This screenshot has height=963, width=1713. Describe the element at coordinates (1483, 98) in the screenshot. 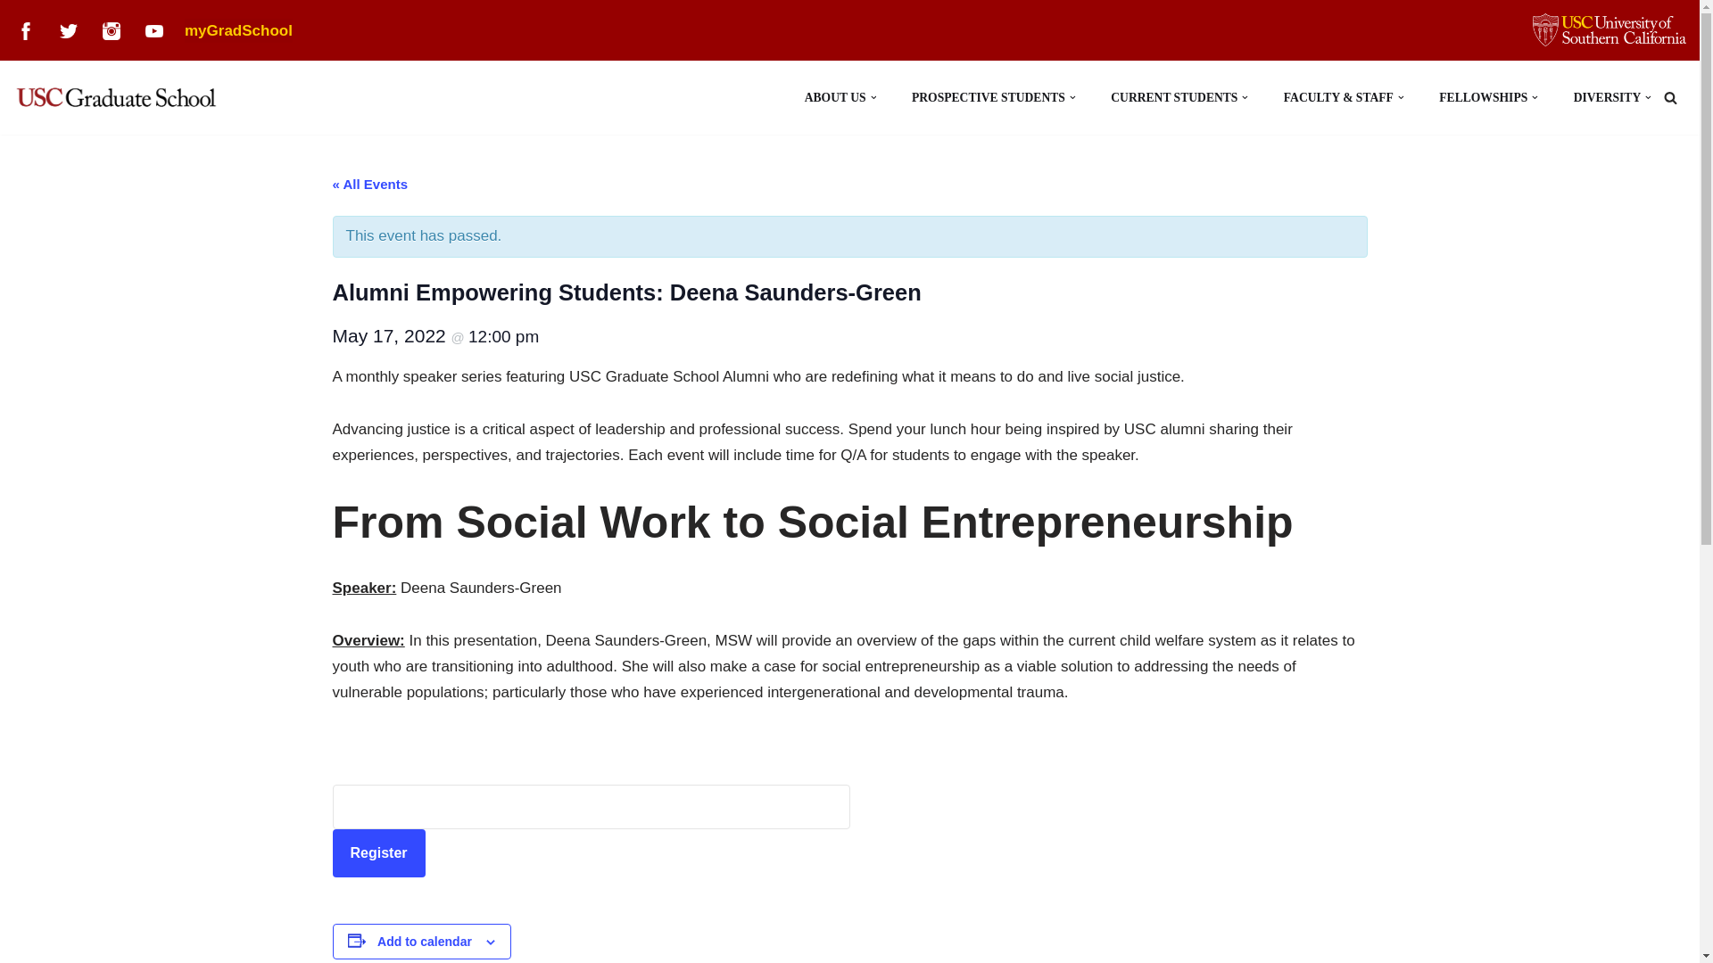

I see `FELLOWSHIPS` at that location.